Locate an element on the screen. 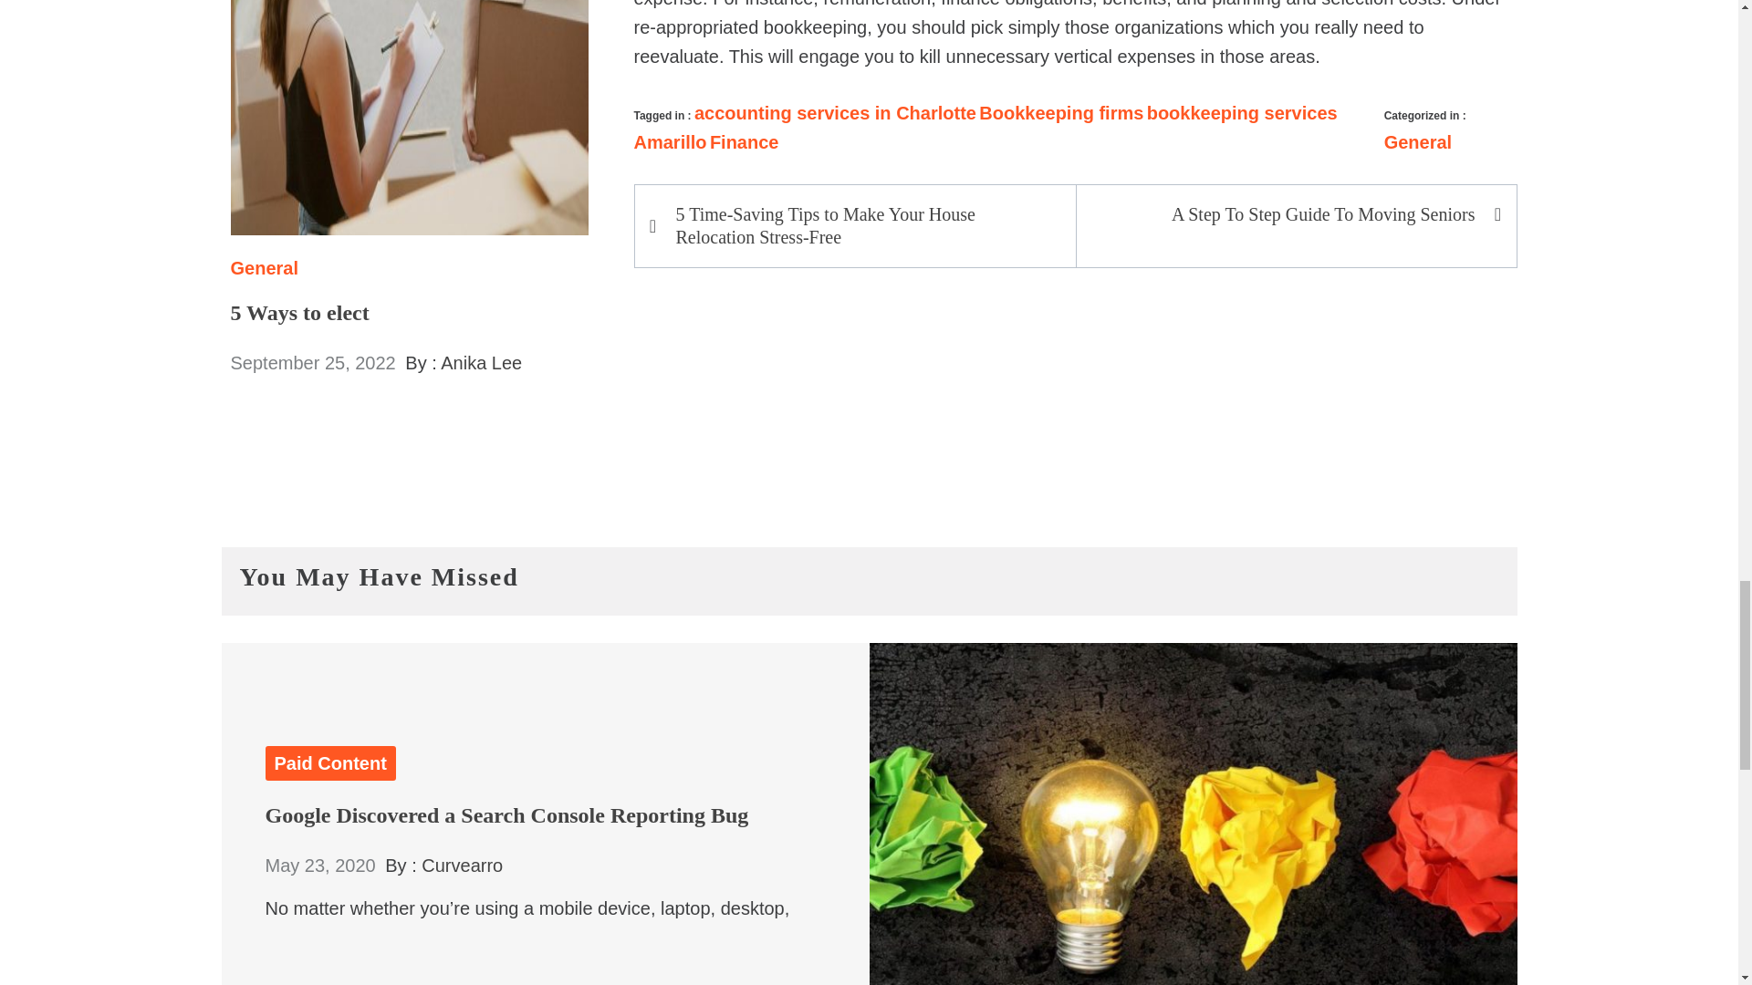 Image resolution: width=1752 pixels, height=985 pixels. A Step To Step Guide To Moving Seniors is located at coordinates (1286, 214).